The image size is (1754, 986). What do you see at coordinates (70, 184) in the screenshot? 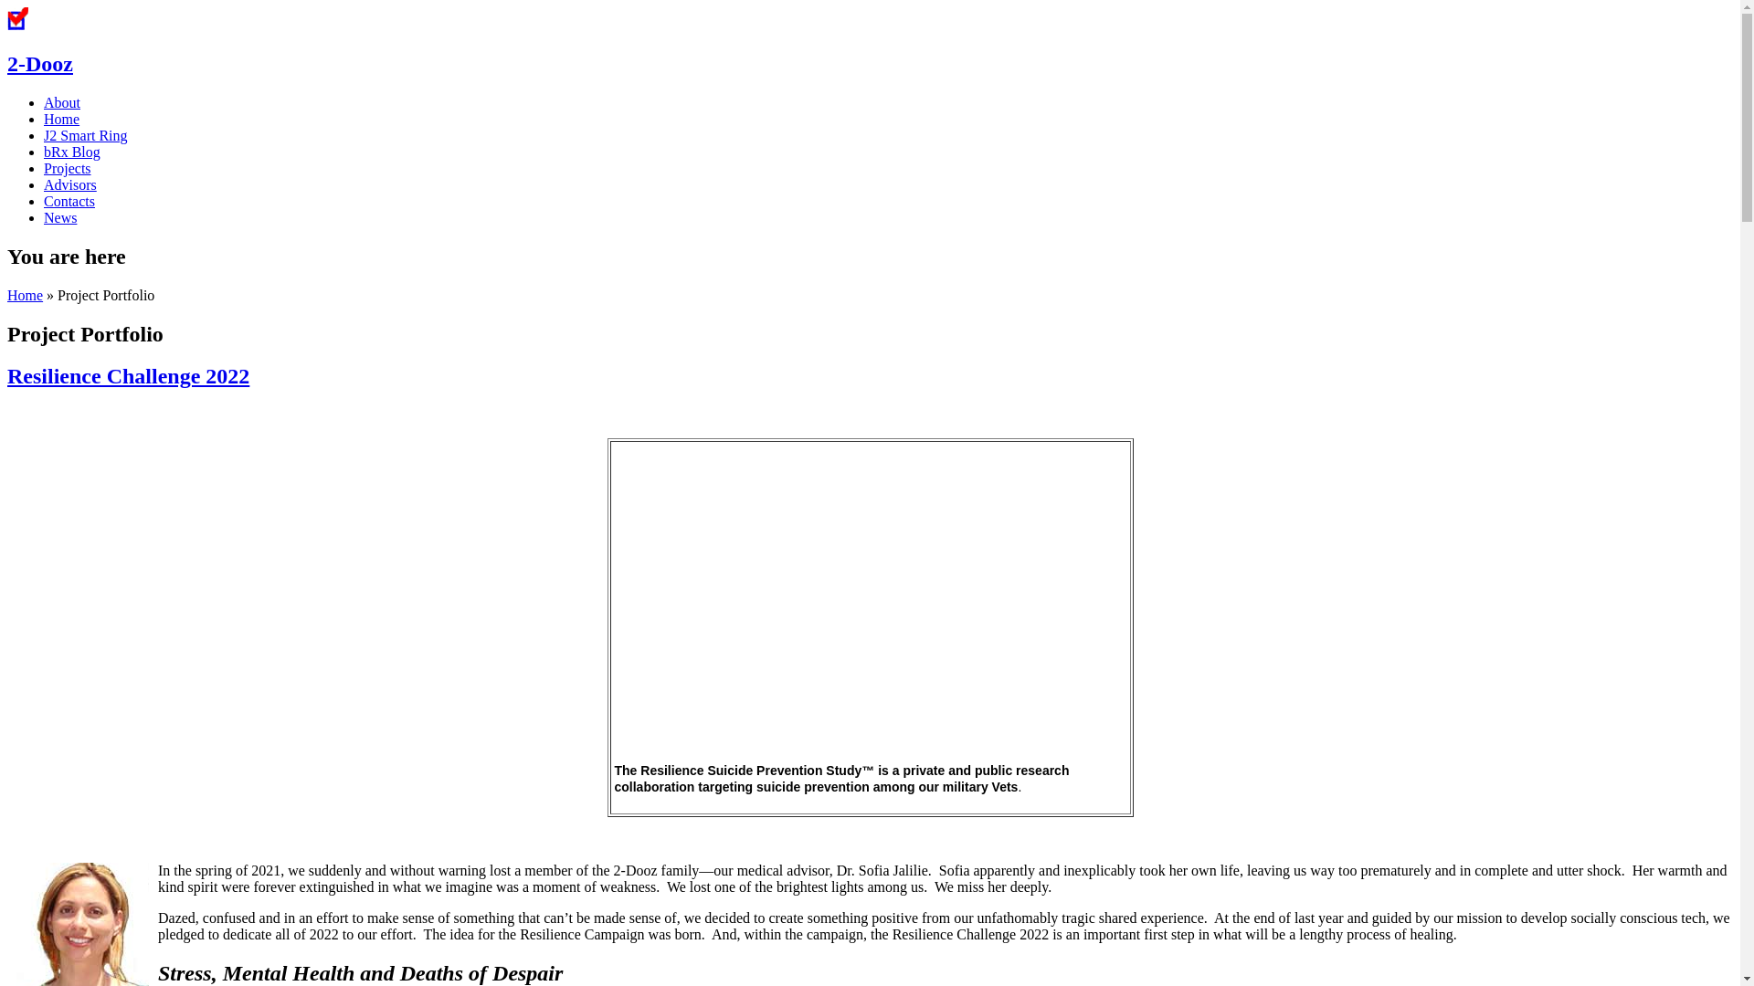
I see `Advisors` at bounding box center [70, 184].